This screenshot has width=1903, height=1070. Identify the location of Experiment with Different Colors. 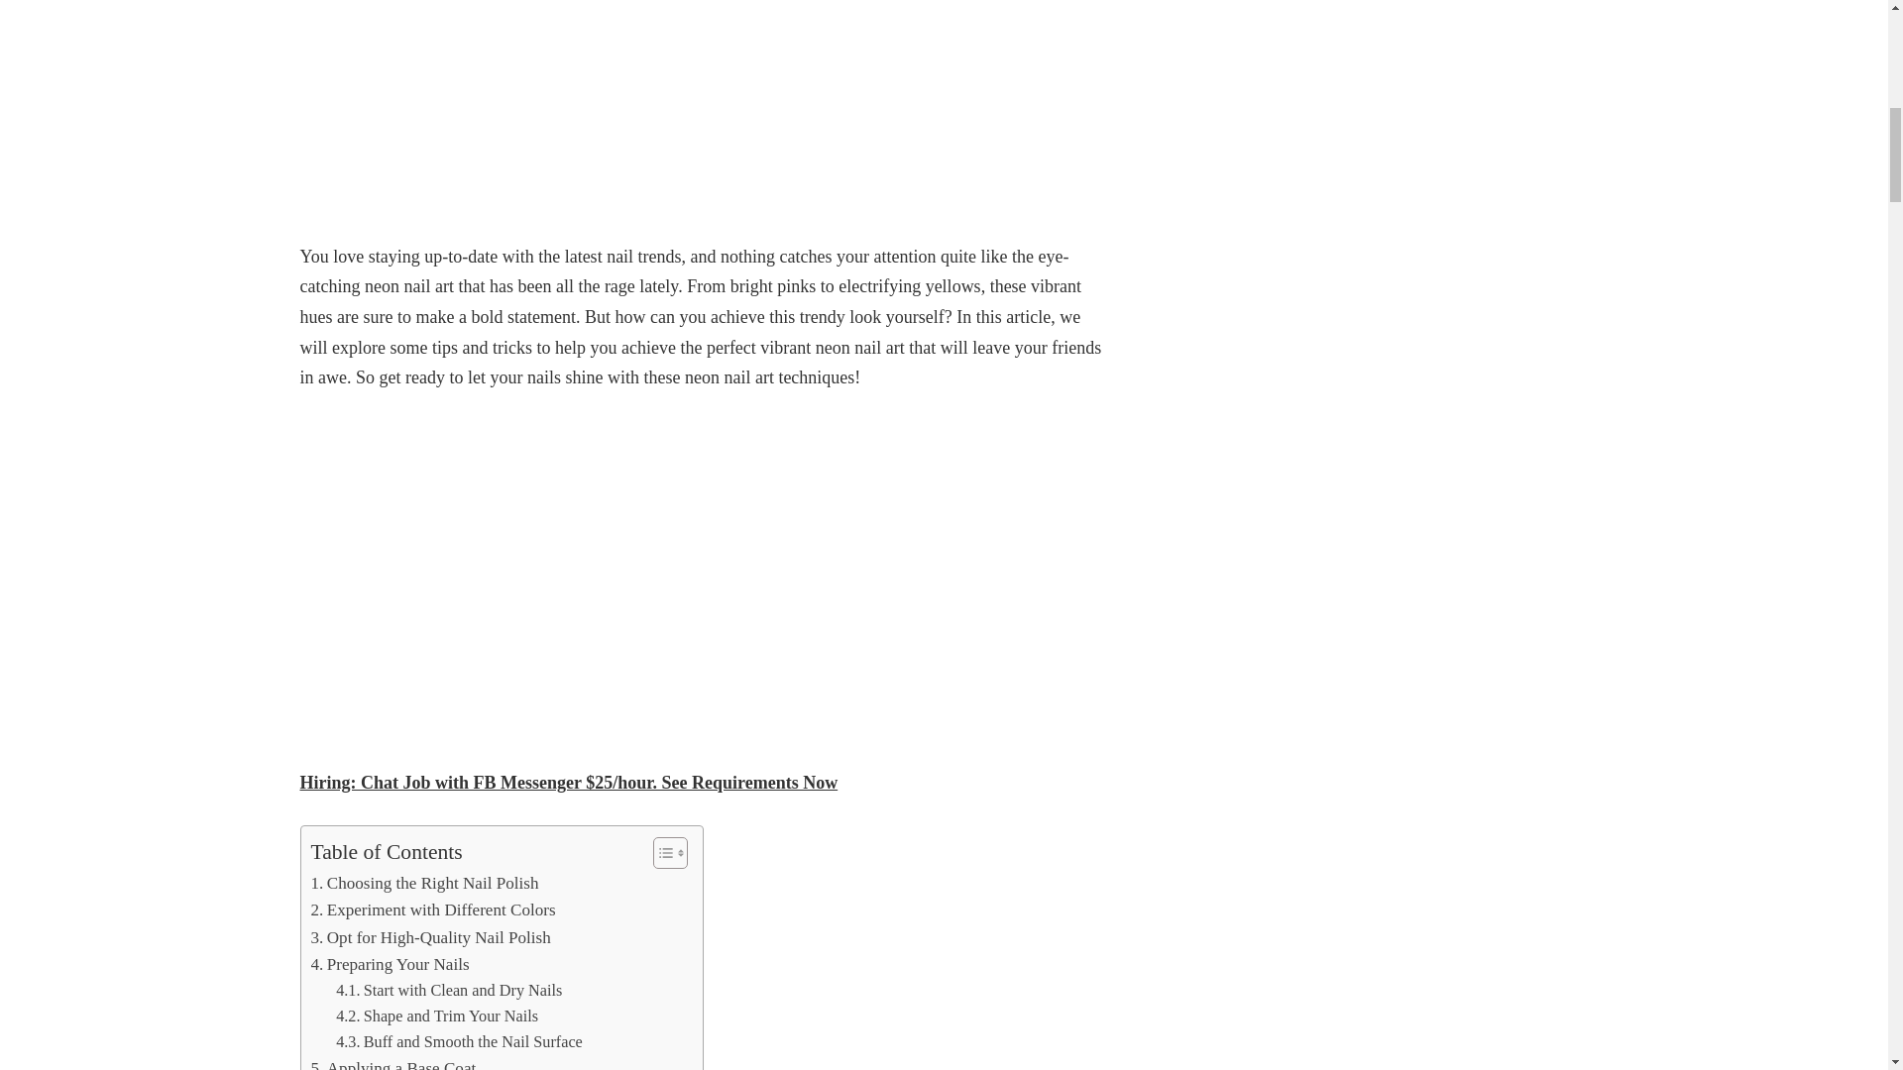
(433, 909).